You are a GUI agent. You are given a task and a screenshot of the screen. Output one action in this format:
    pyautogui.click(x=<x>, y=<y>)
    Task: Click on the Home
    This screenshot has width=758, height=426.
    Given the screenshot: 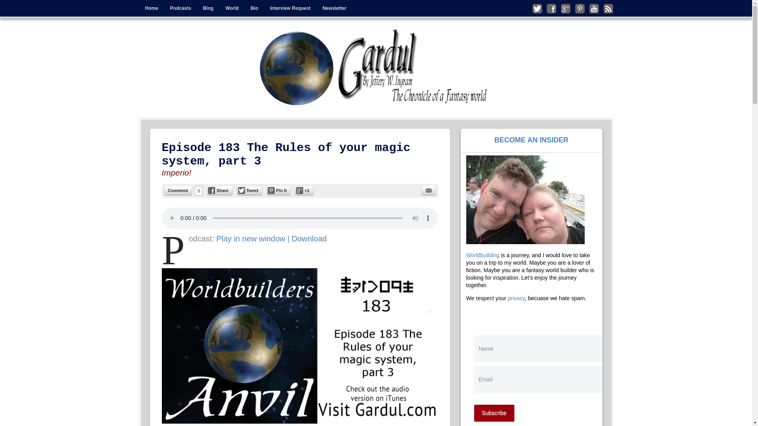 What is the action you would take?
    pyautogui.click(x=151, y=8)
    